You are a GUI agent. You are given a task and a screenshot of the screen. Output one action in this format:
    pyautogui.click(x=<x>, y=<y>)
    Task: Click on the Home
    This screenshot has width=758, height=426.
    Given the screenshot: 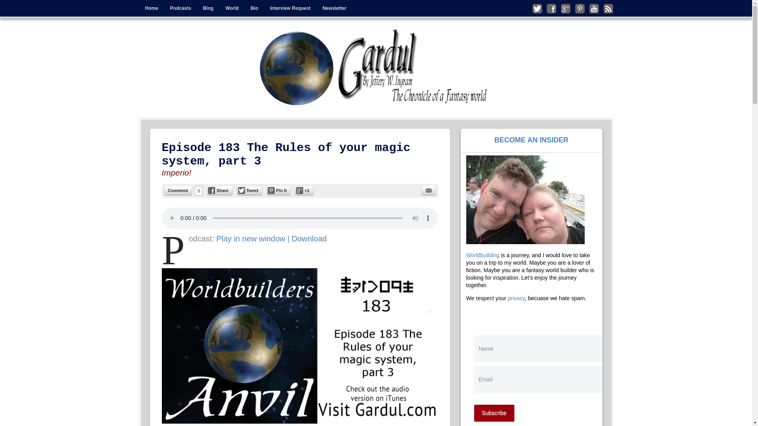 What is the action you would take?
    pyautogui.click(x=151, y=8)
    